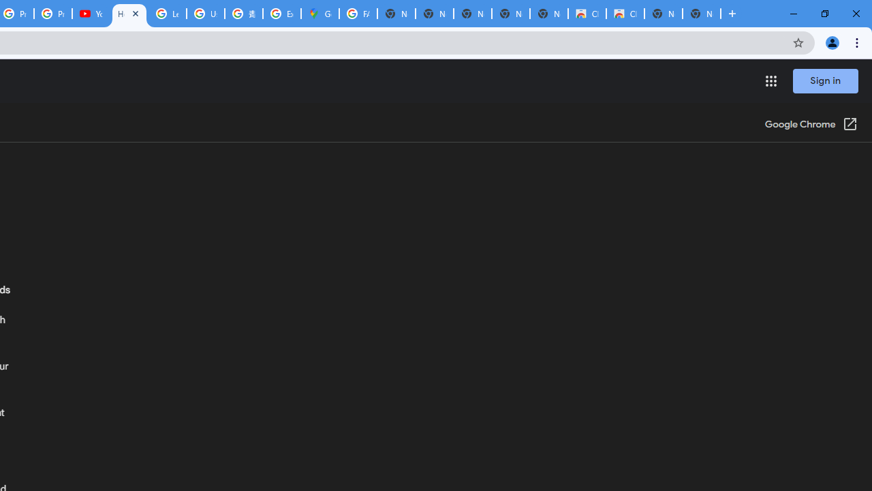  I want to click on Google Chrome (Open in a new window), so click(811, 125).